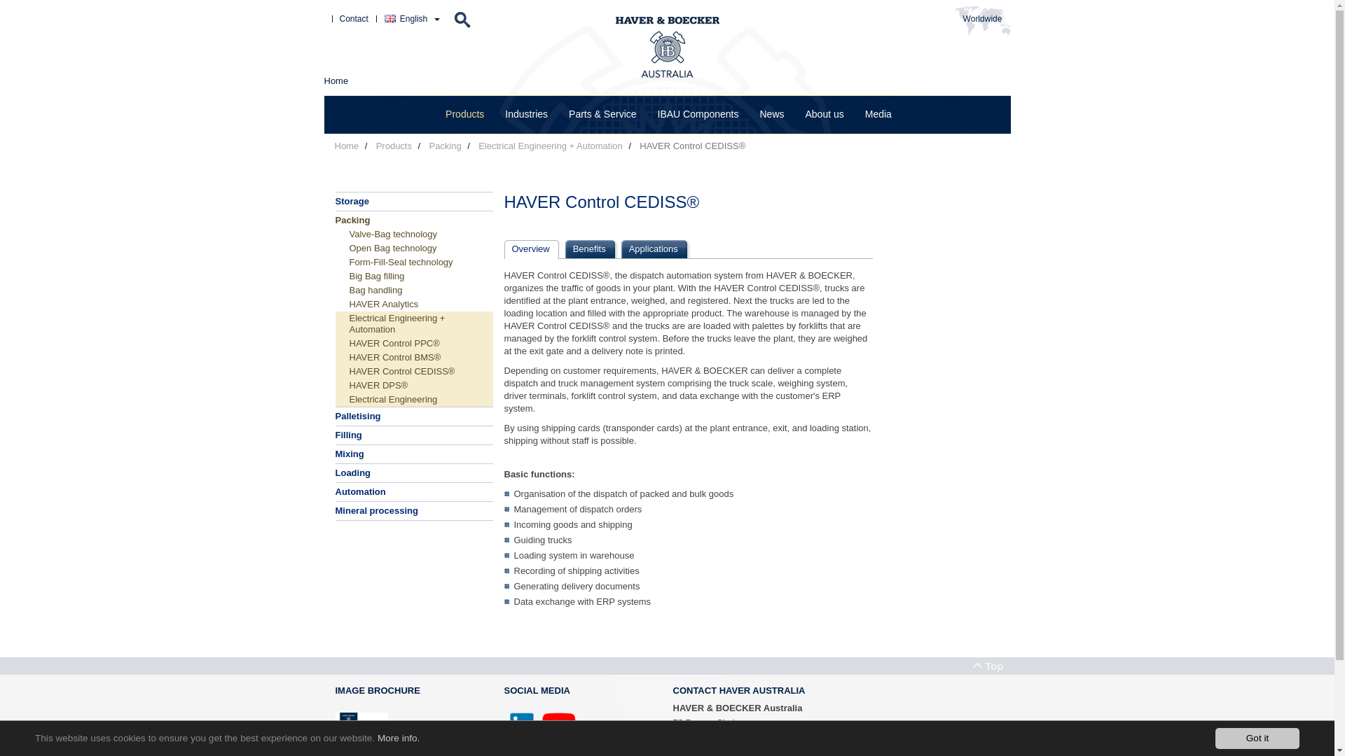  I want to click on Search, so click(462, 20).